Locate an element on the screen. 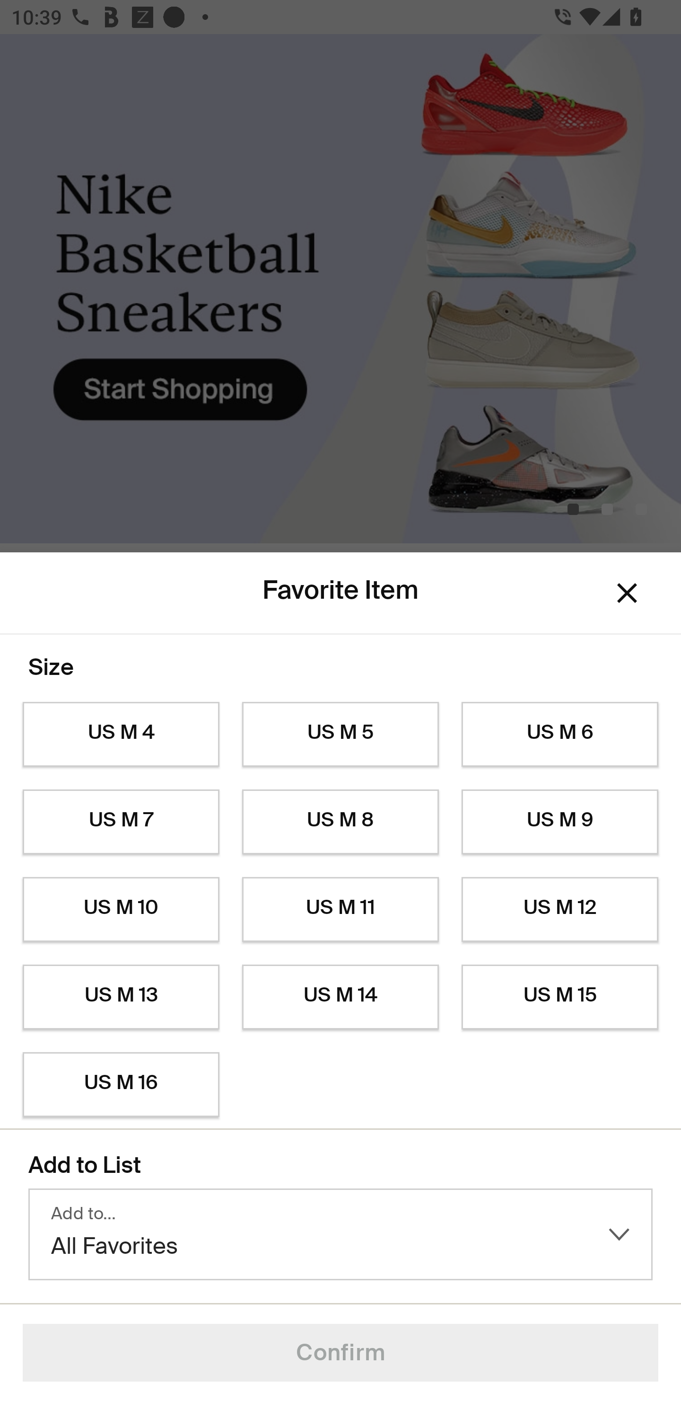  Confirm is located at coordinates (340, 1353).